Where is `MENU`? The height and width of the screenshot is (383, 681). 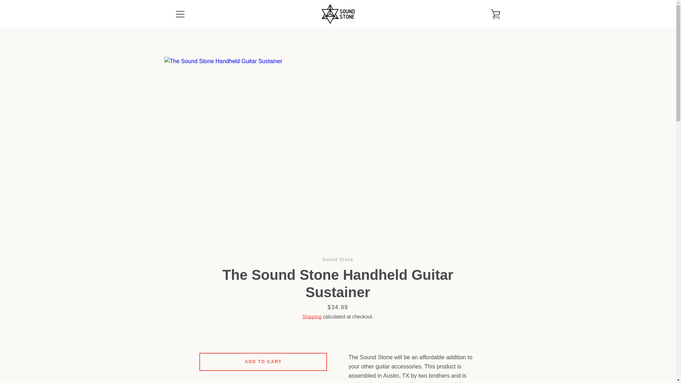 MENU is located at coordinates (179, 14).